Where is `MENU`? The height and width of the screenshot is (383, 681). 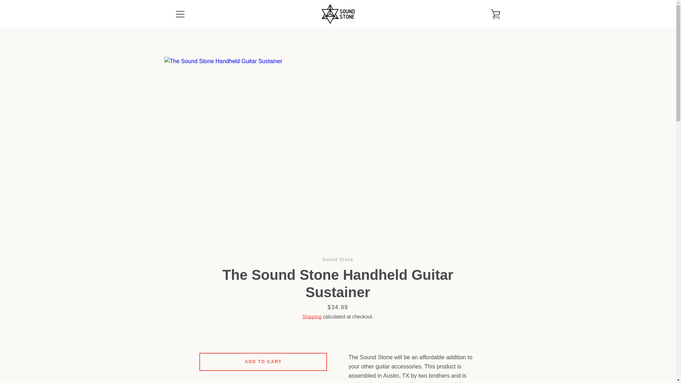 MENU is located at coordinates (179, 14).